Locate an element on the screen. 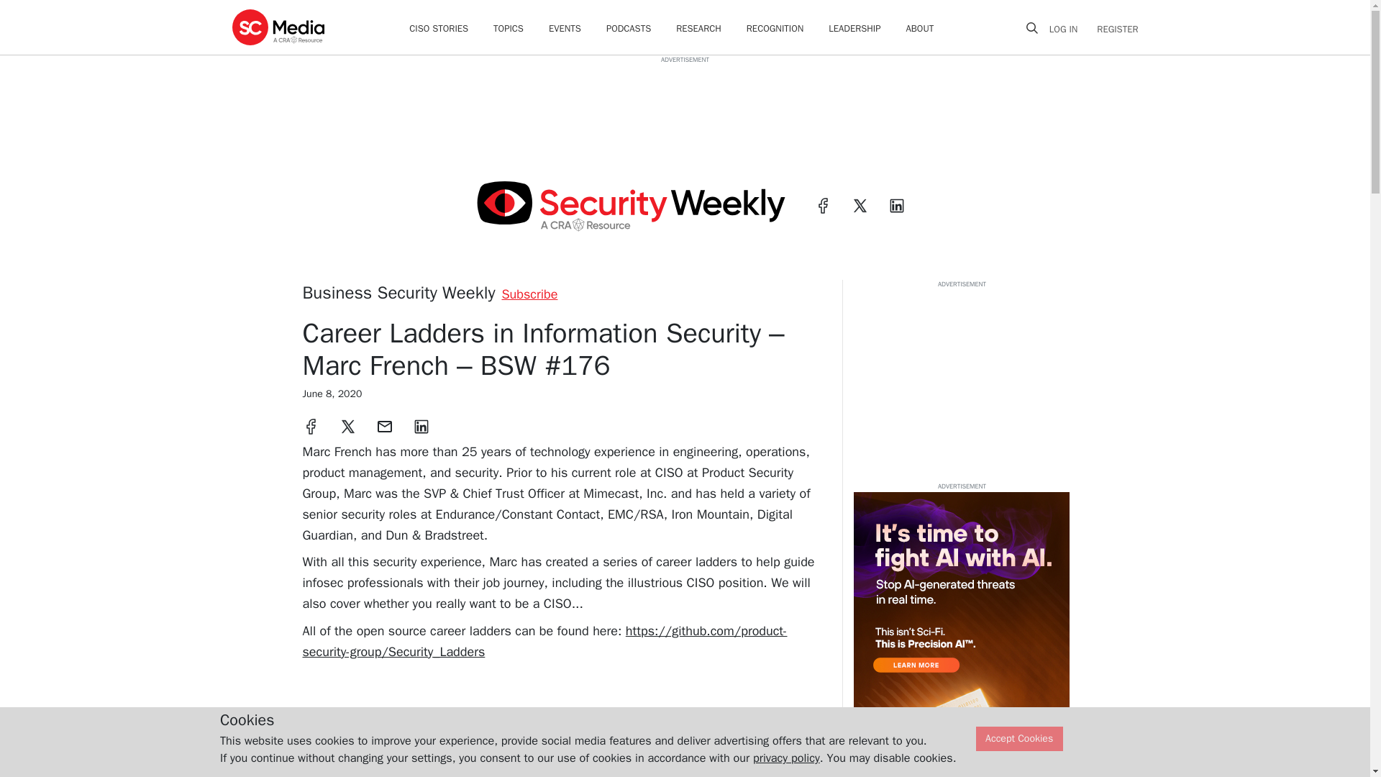  TOPICS is located at coordinates (508, 29).